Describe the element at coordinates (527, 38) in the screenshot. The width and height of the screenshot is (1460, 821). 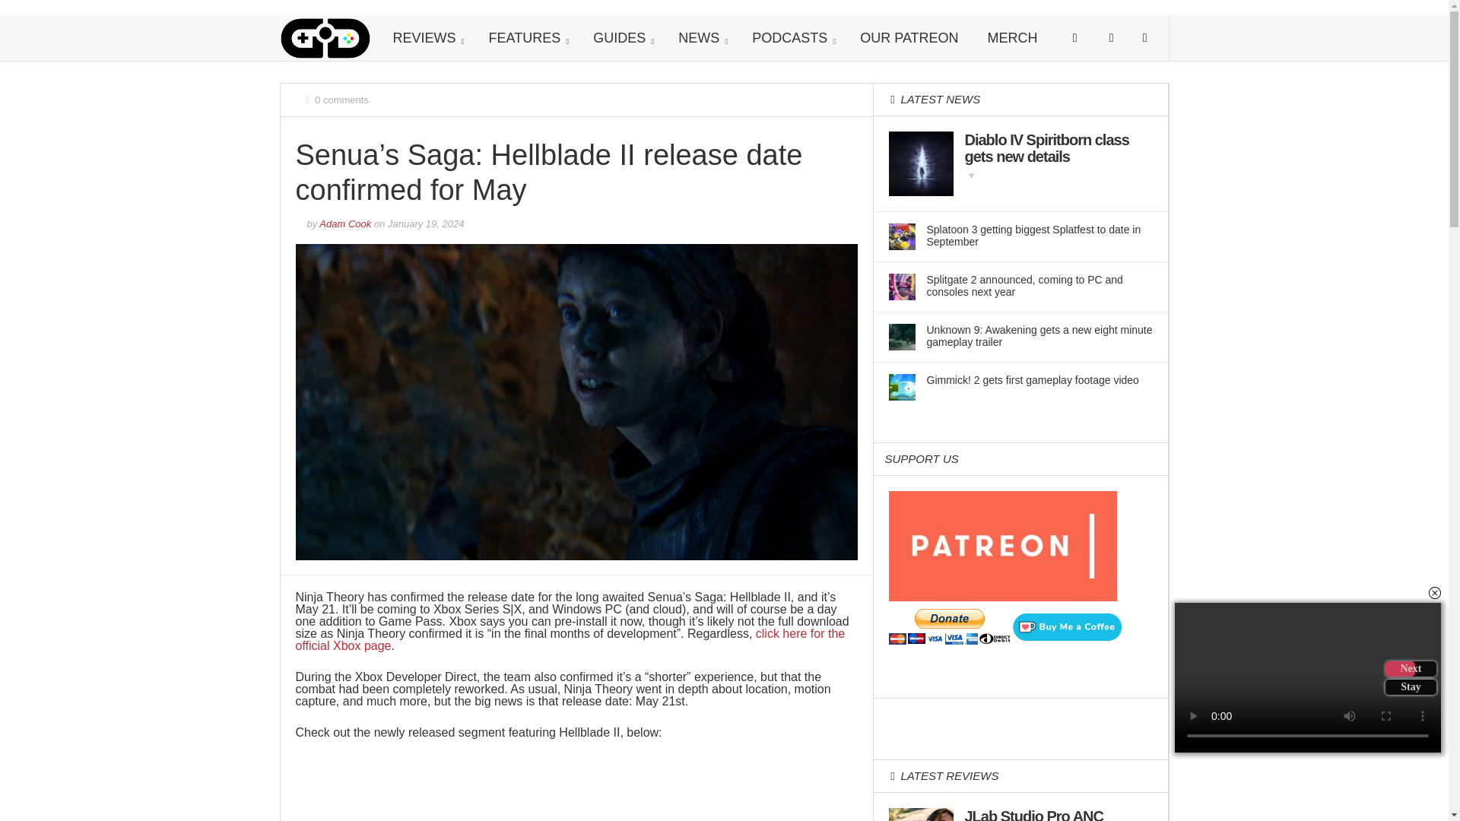
I see `FEATURES` at that location.